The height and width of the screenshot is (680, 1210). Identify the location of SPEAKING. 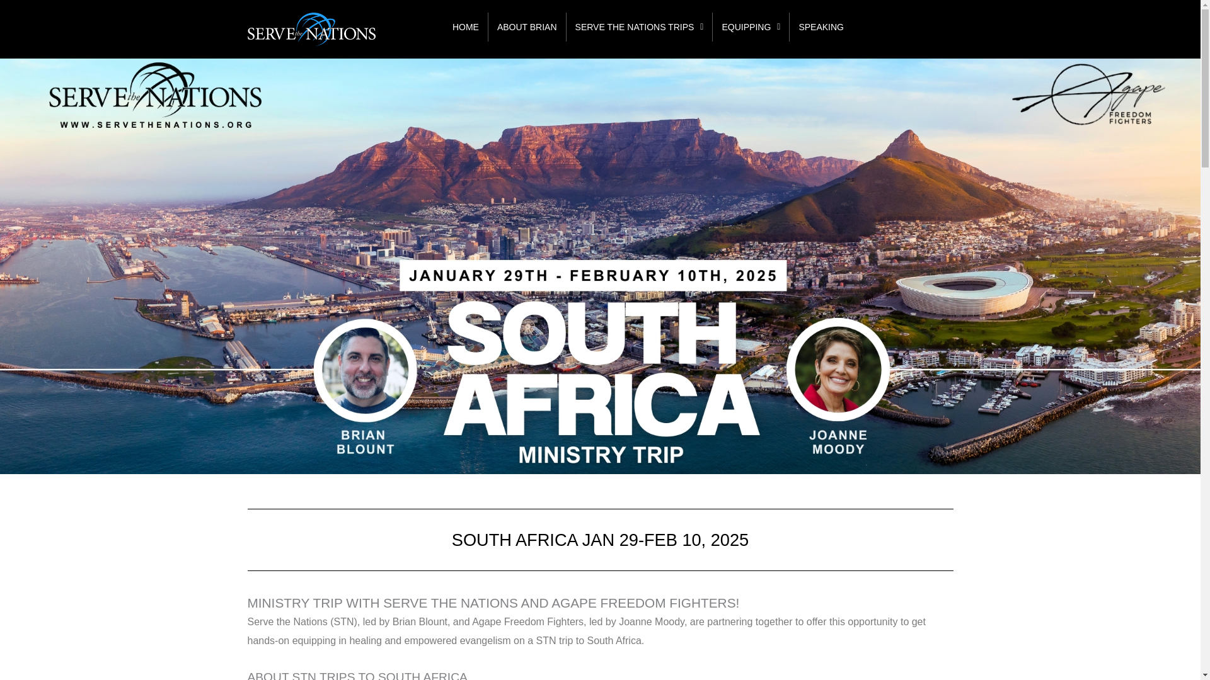
(821, 26).